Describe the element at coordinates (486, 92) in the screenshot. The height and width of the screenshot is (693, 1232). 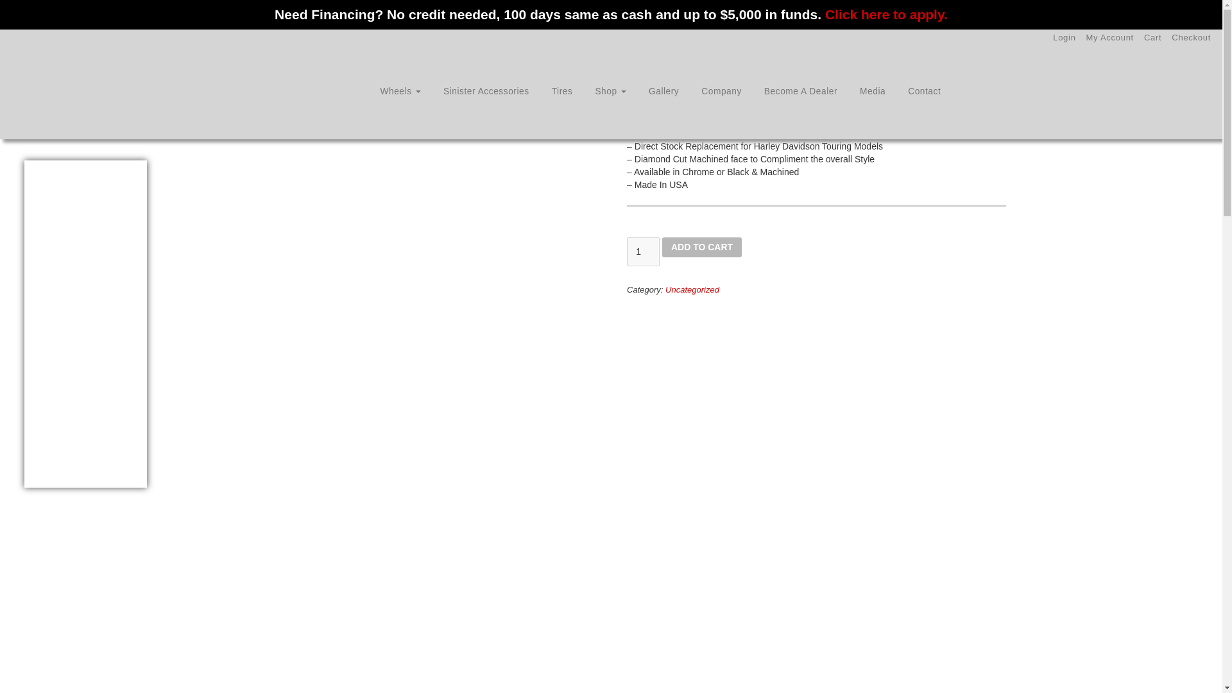
I see `Sinister Accessories` at that location.